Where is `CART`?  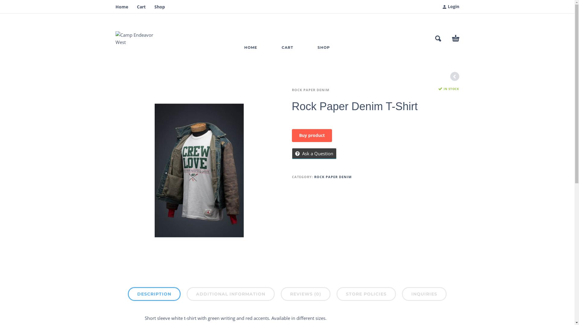 CART is located at coordinates (287, 46).